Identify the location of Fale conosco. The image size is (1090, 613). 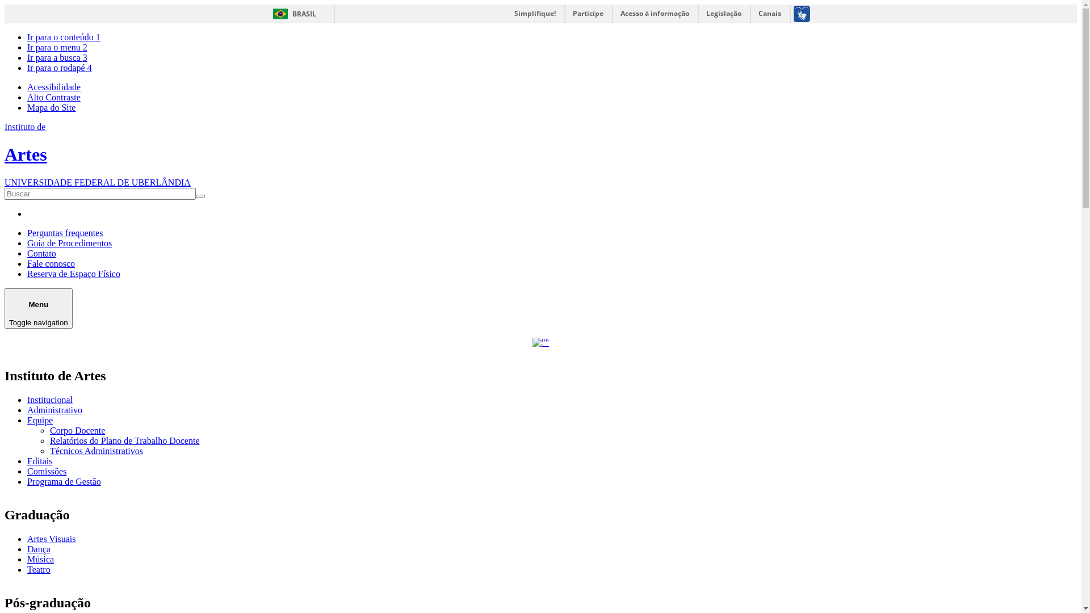
(51, 263).